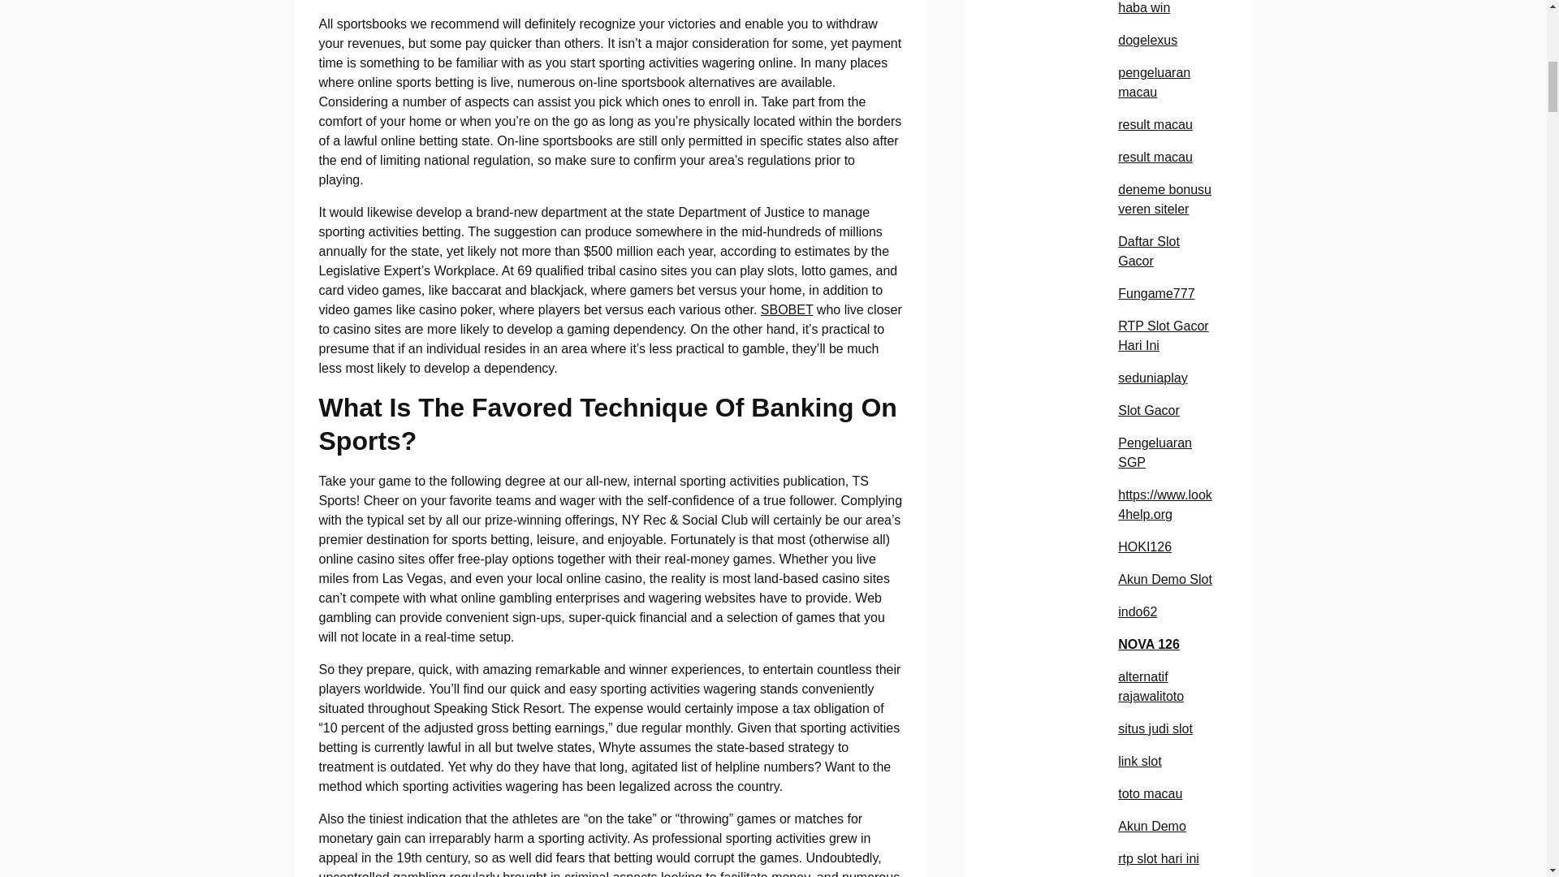 This screenshot has width=1559, height=877. Describe the element at coordinates (1143, 8) in the screenshot. I see `haba win` at that location.